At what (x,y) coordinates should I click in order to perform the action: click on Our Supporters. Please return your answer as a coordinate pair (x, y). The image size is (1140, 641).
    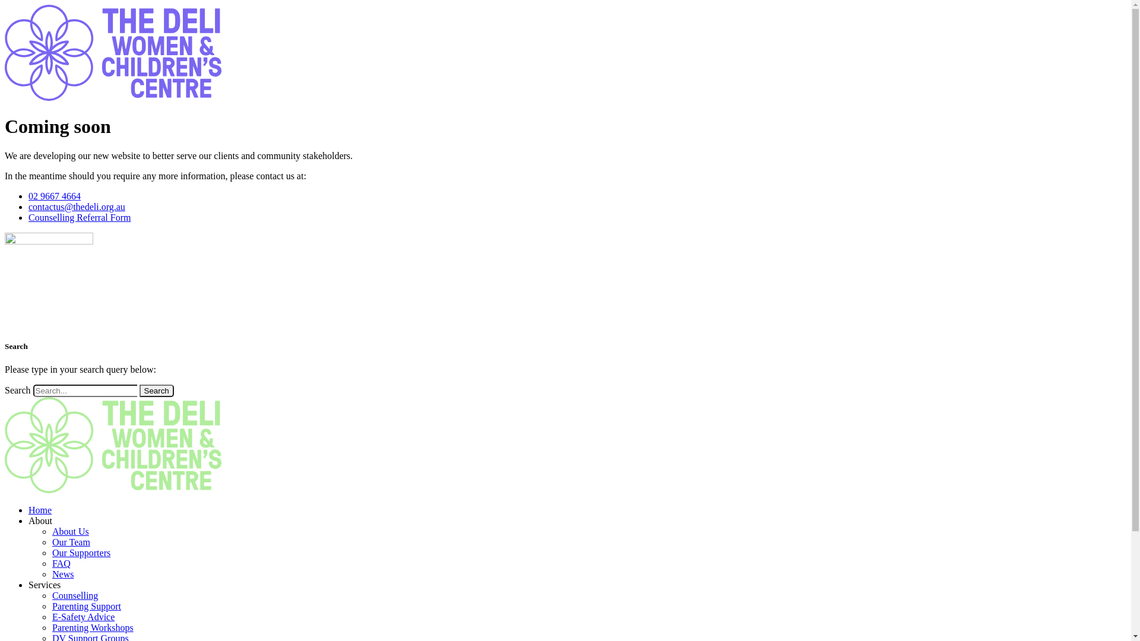
    Looking at the image, I should click on (81, 553).